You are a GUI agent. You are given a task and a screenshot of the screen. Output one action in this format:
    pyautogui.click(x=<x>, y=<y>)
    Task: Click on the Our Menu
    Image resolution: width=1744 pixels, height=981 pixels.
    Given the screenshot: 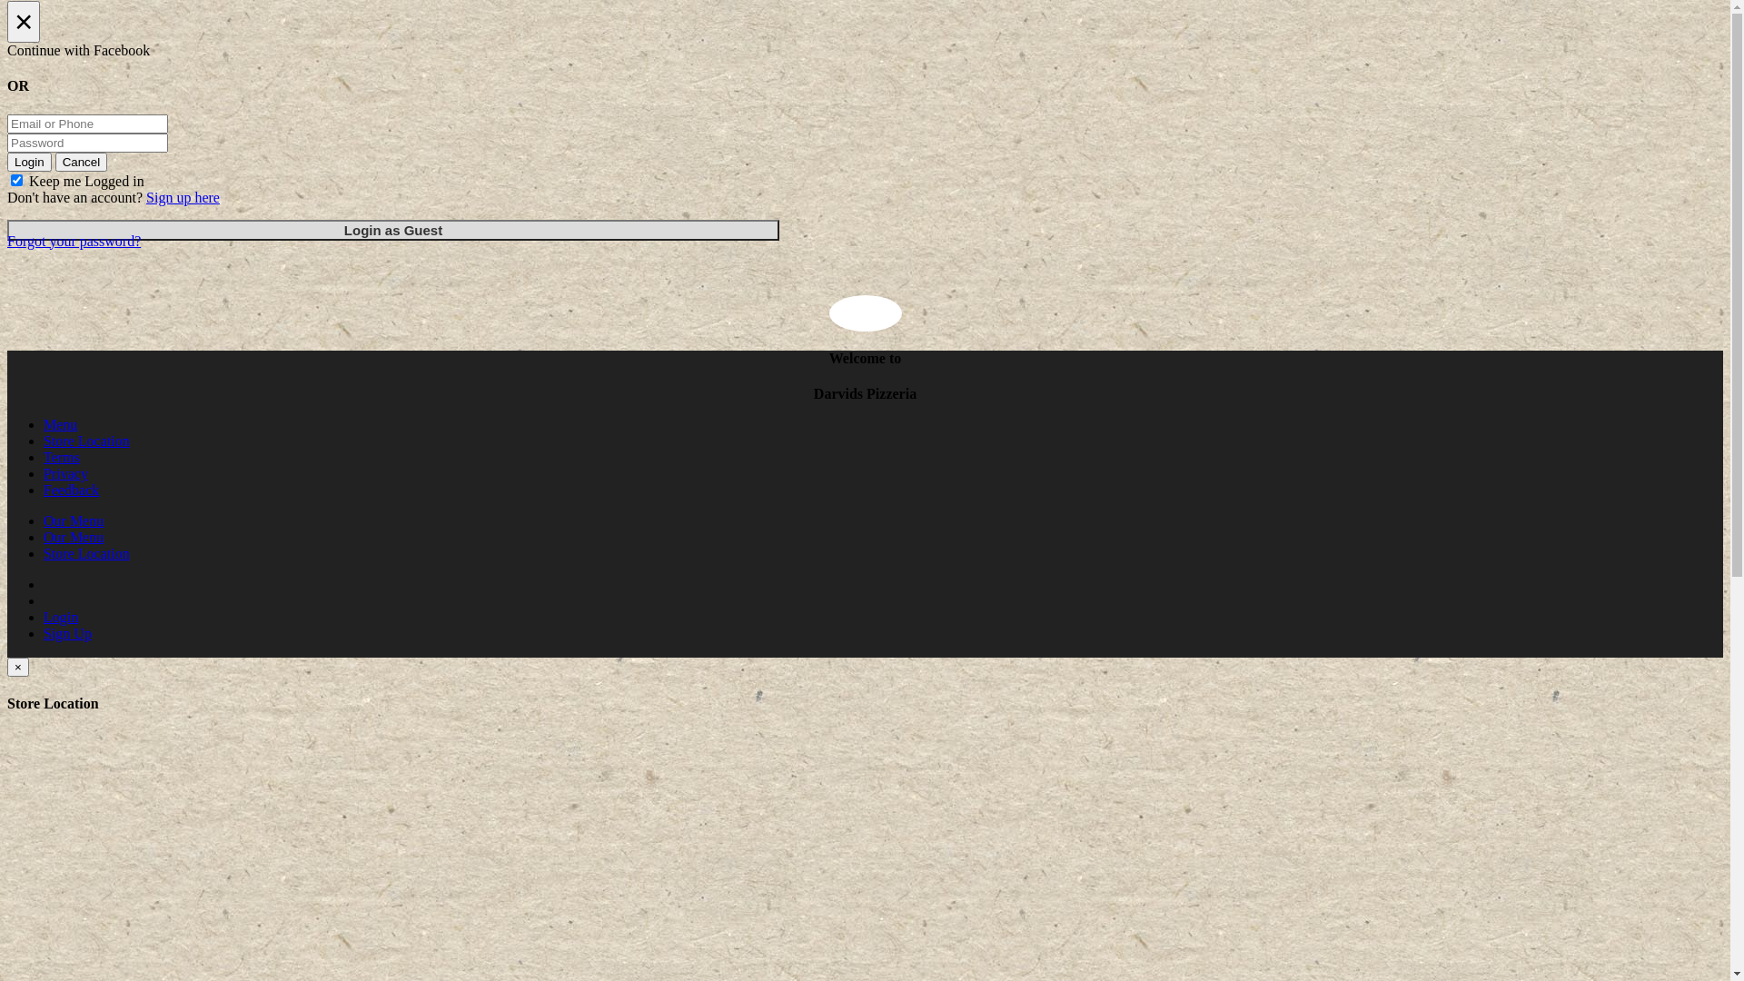 What is the action you would take?
    pyautogui.click(x=74, y=538)
    